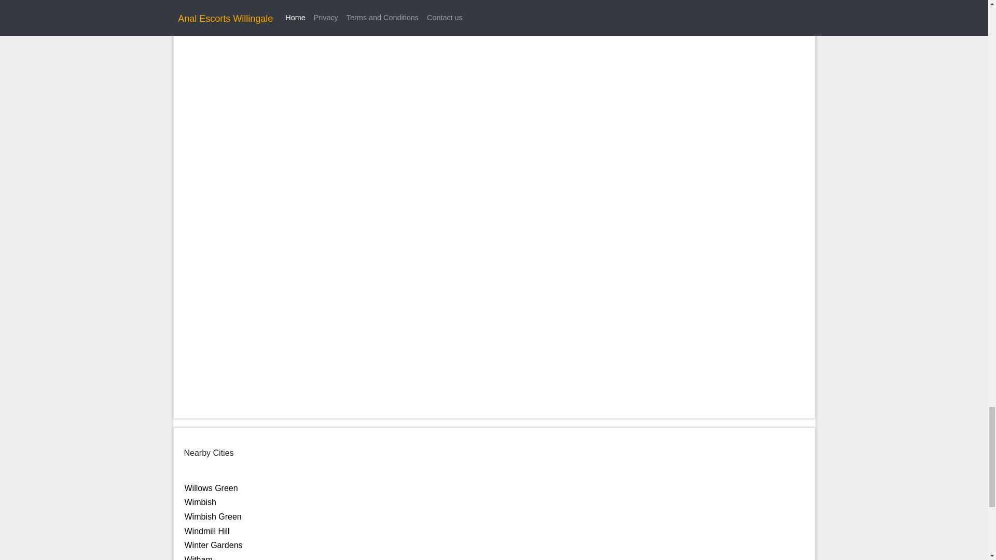 The width and height of the screenshot is (996, 560). Describe the element at coordinates (198, 558) in the screenshot. I see `Witham` at that location.